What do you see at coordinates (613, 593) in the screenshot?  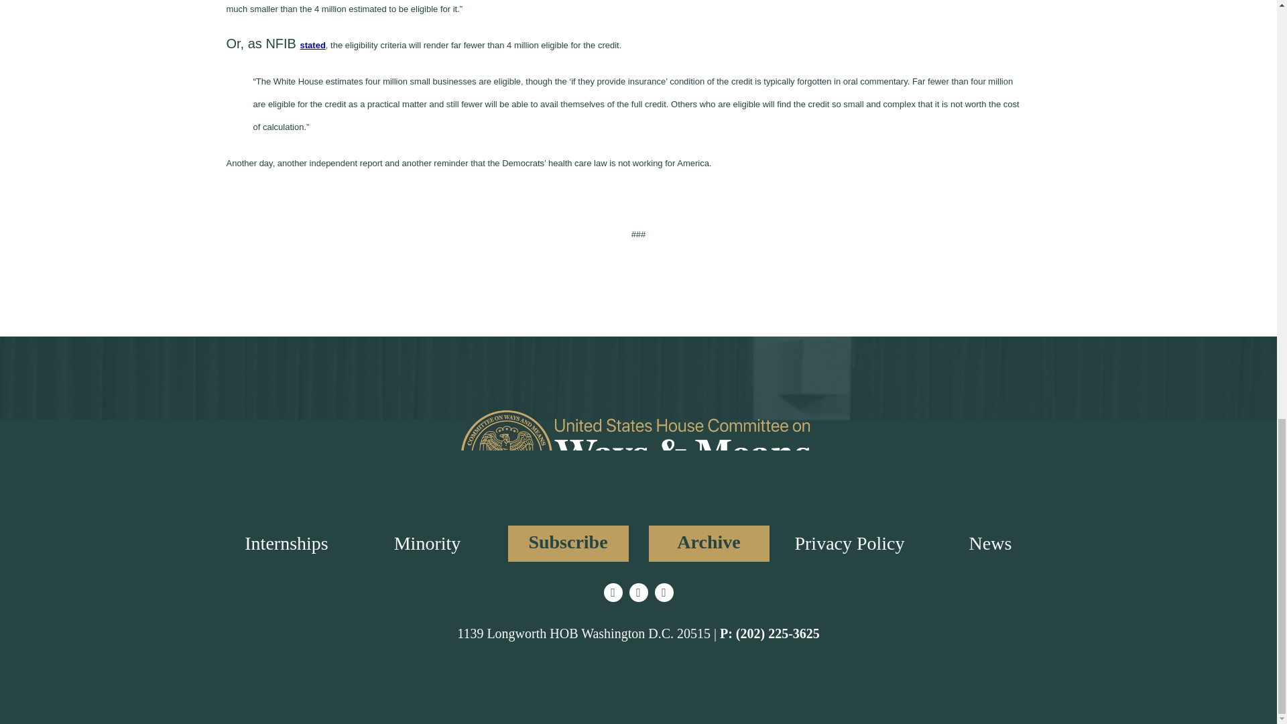 I see `Twitter` at bounding box center [613, 593].